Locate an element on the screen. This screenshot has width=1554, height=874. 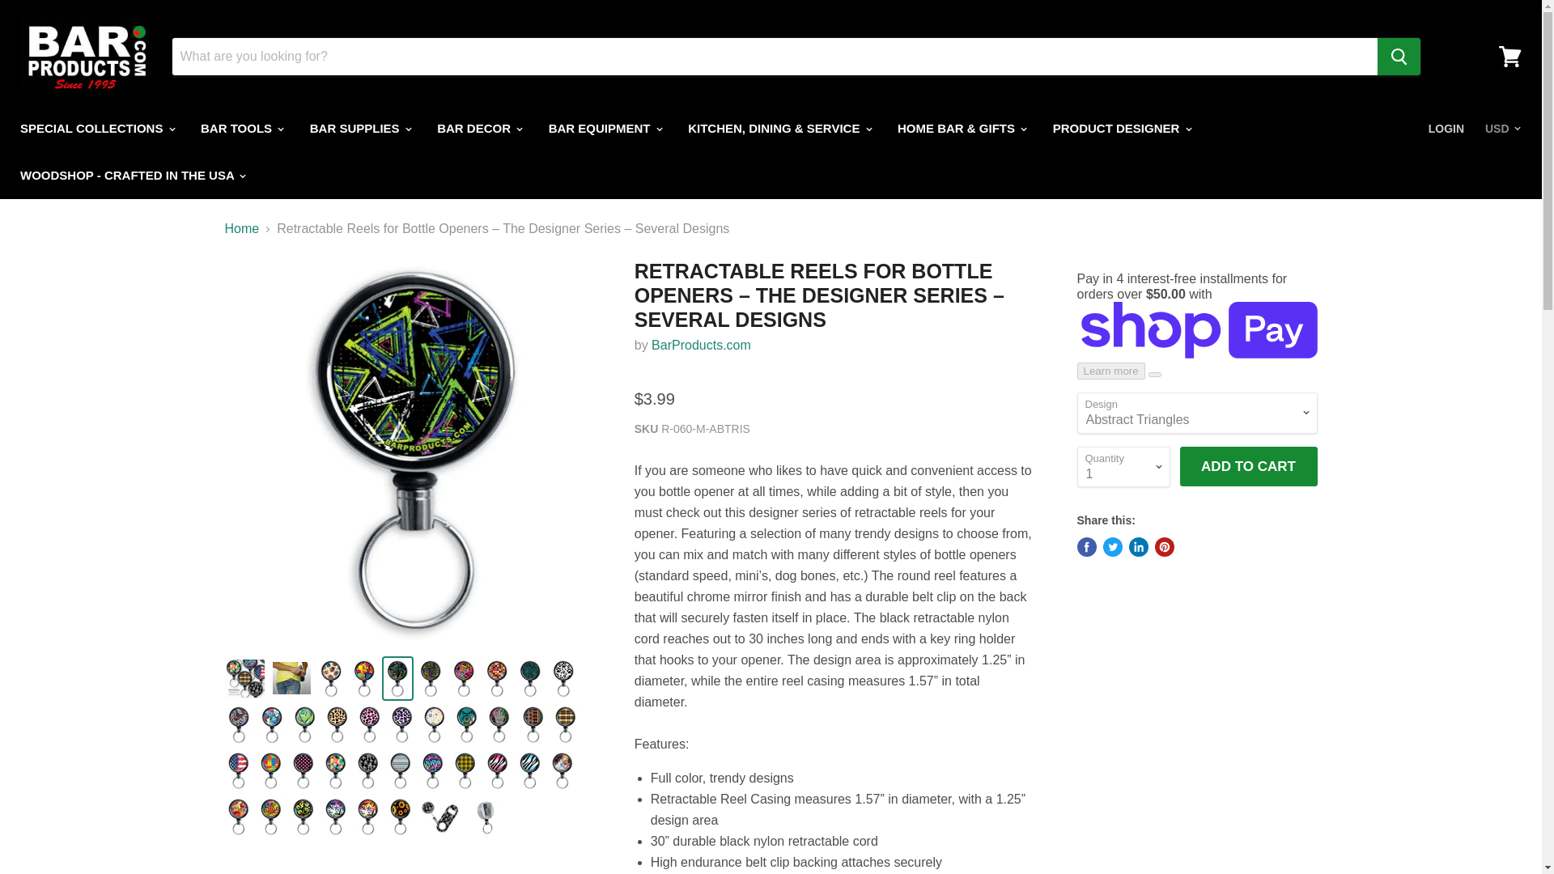
BAR TOOLS is located at coordinates (240, 129).